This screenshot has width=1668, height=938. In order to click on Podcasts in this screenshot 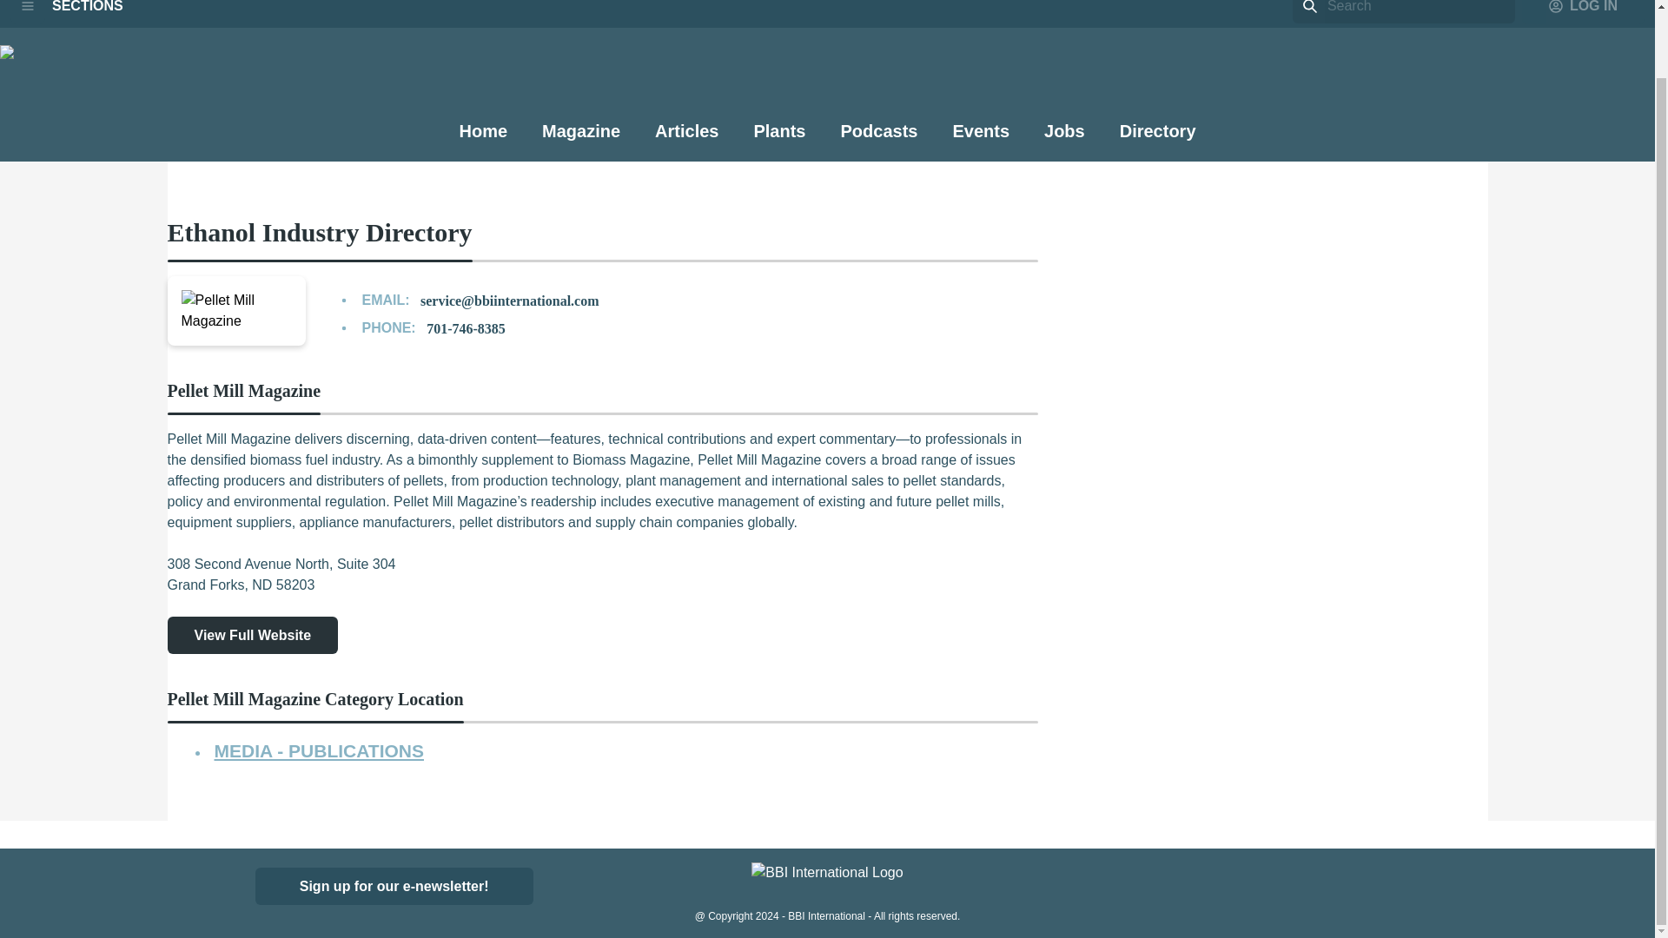, I will do `click(879, 139)`.